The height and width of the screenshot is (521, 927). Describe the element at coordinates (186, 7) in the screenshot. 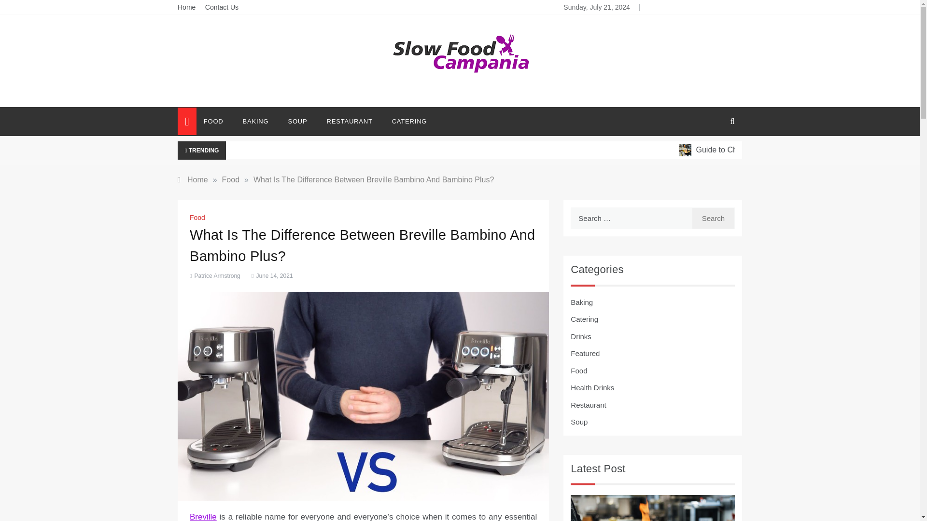

I see `Home` at that location.